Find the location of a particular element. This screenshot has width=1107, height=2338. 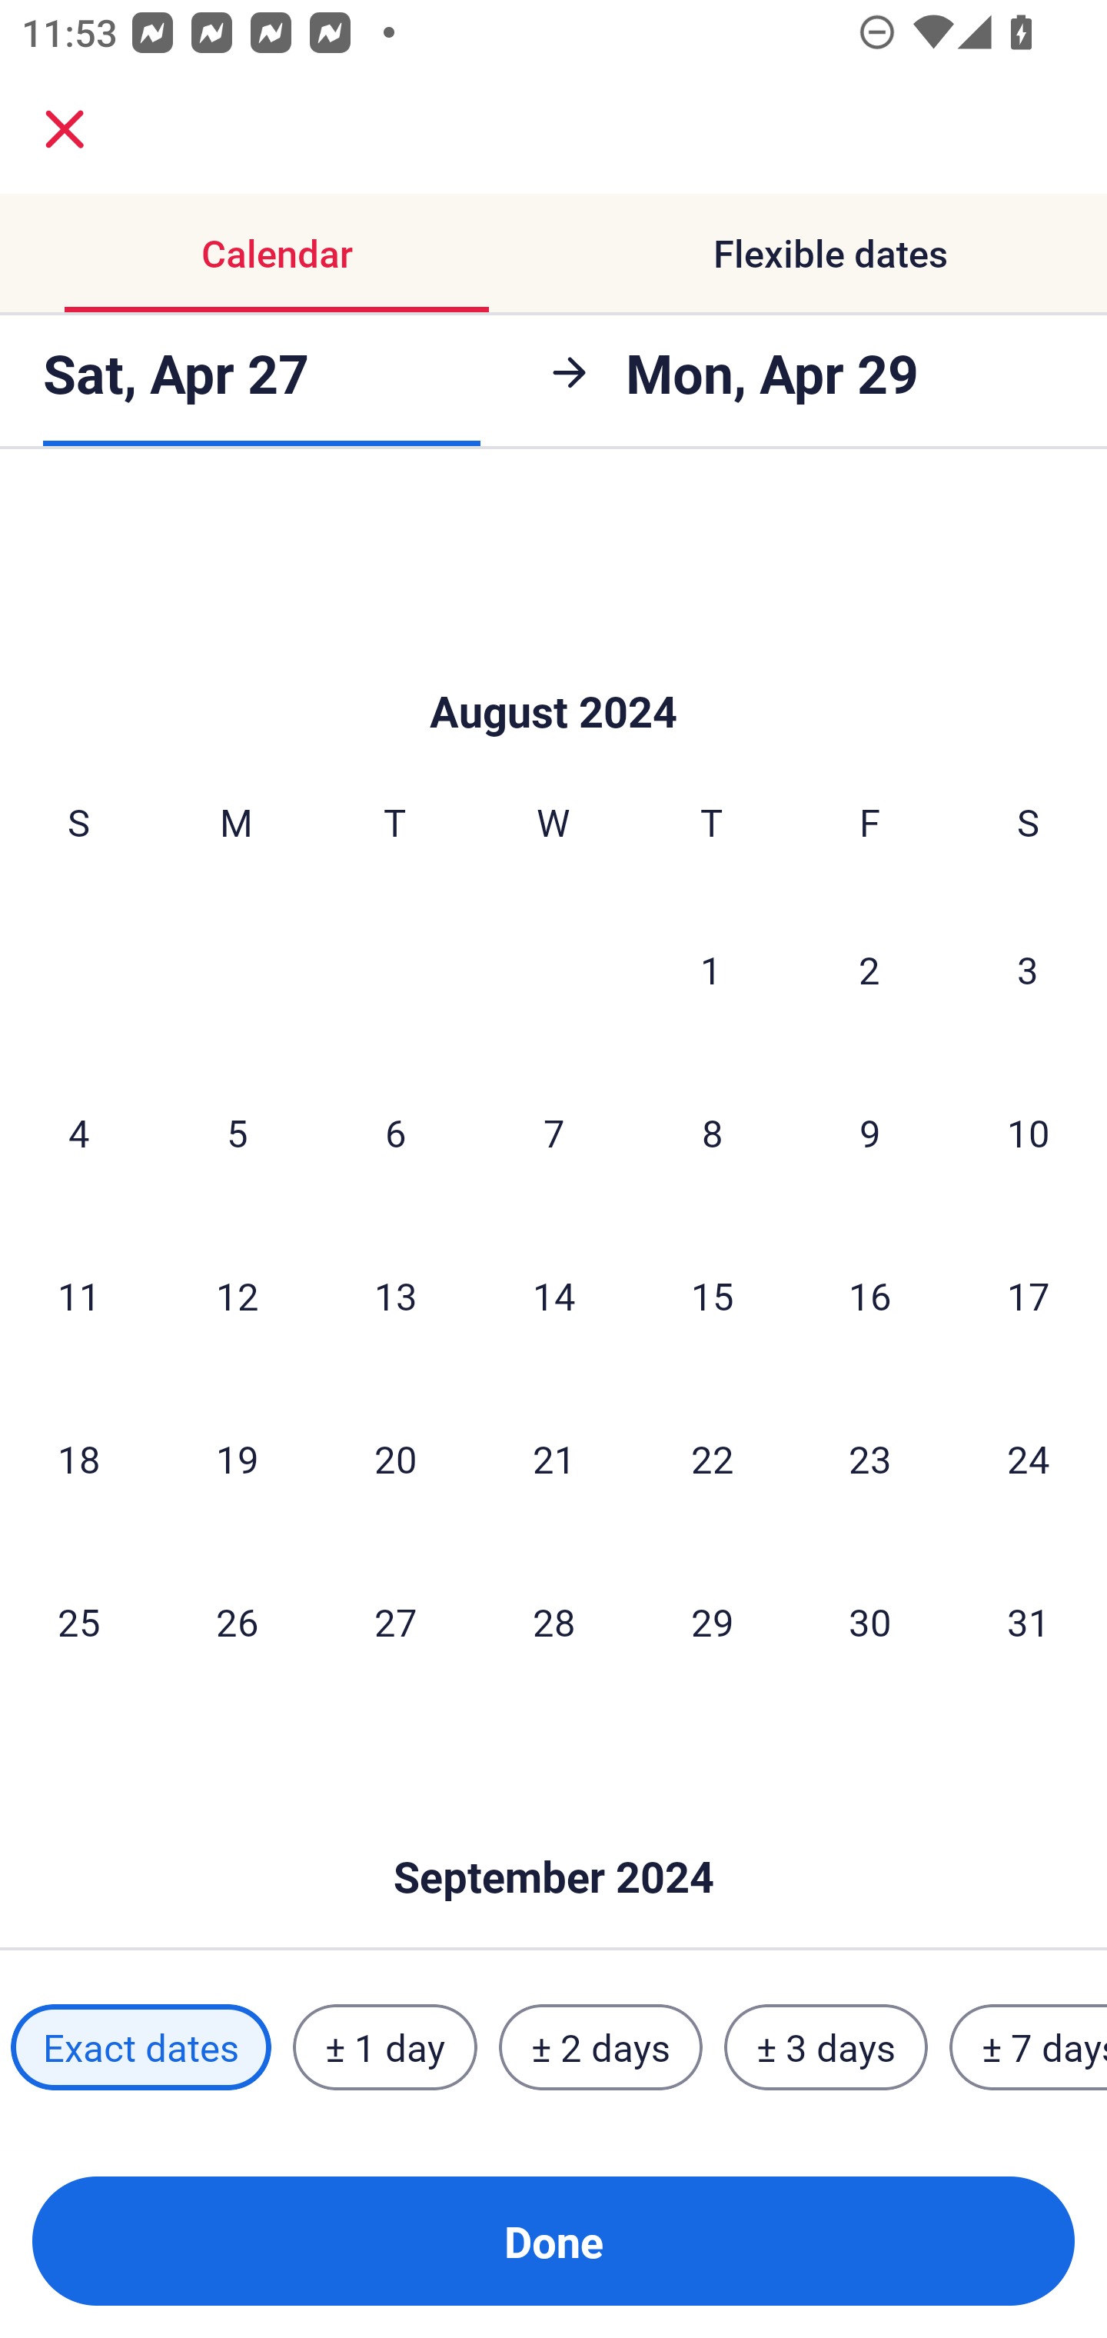

4 Sunday, August 4, 2024 is located at coordinates (78, 1132).